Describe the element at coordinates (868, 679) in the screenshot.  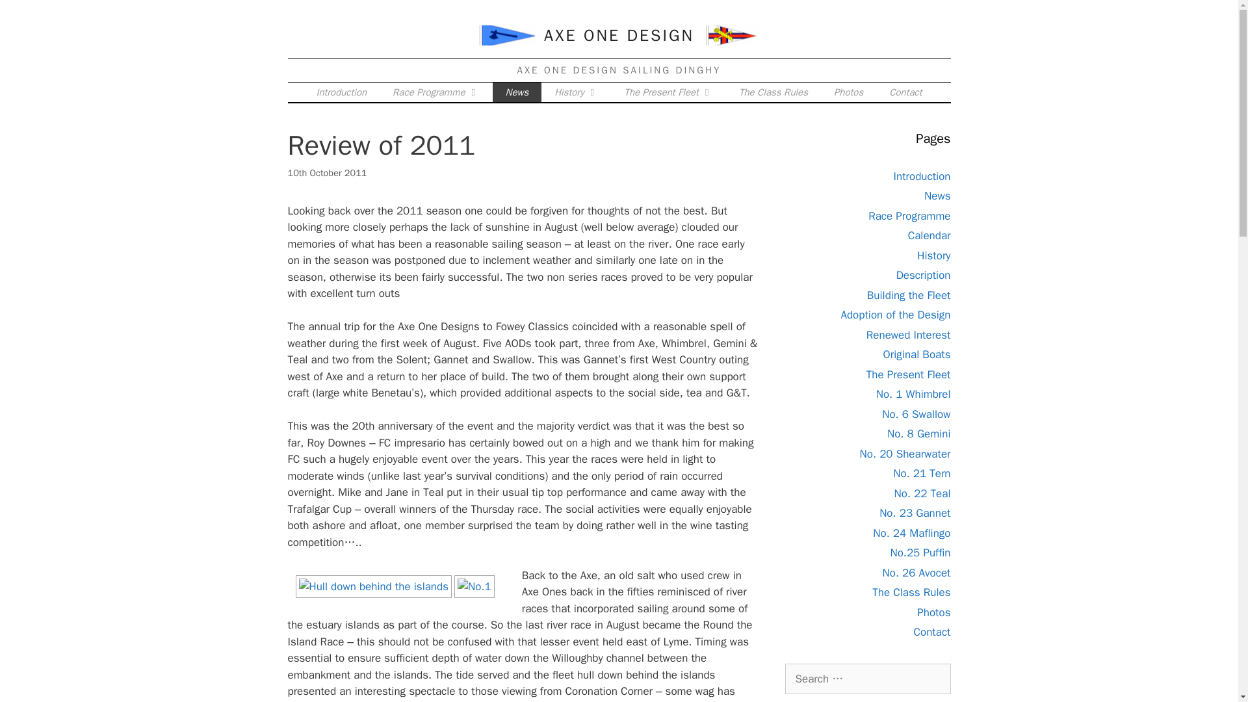
I see `Search for:` at that location.